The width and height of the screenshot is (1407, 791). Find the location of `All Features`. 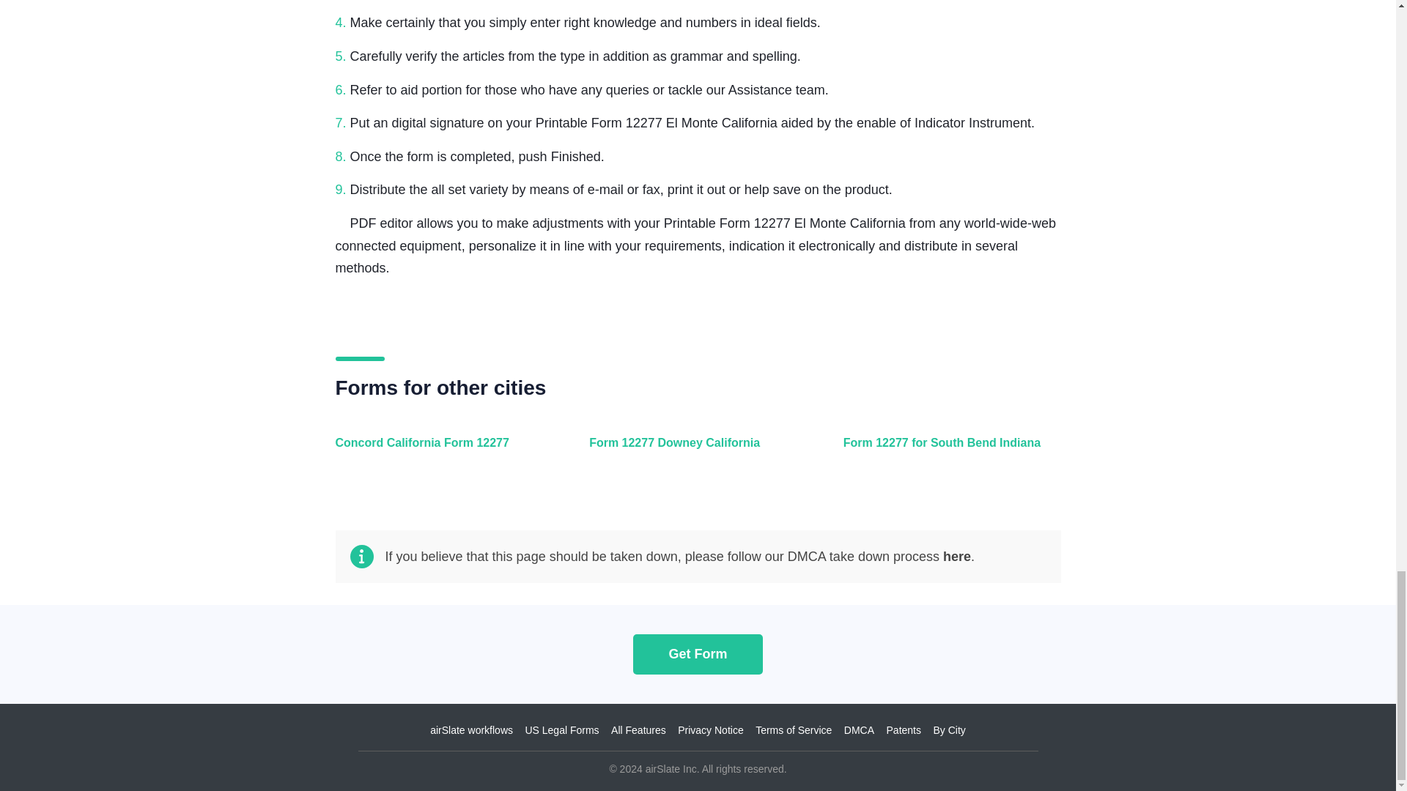

All Features is located at coordinates (638, 730).